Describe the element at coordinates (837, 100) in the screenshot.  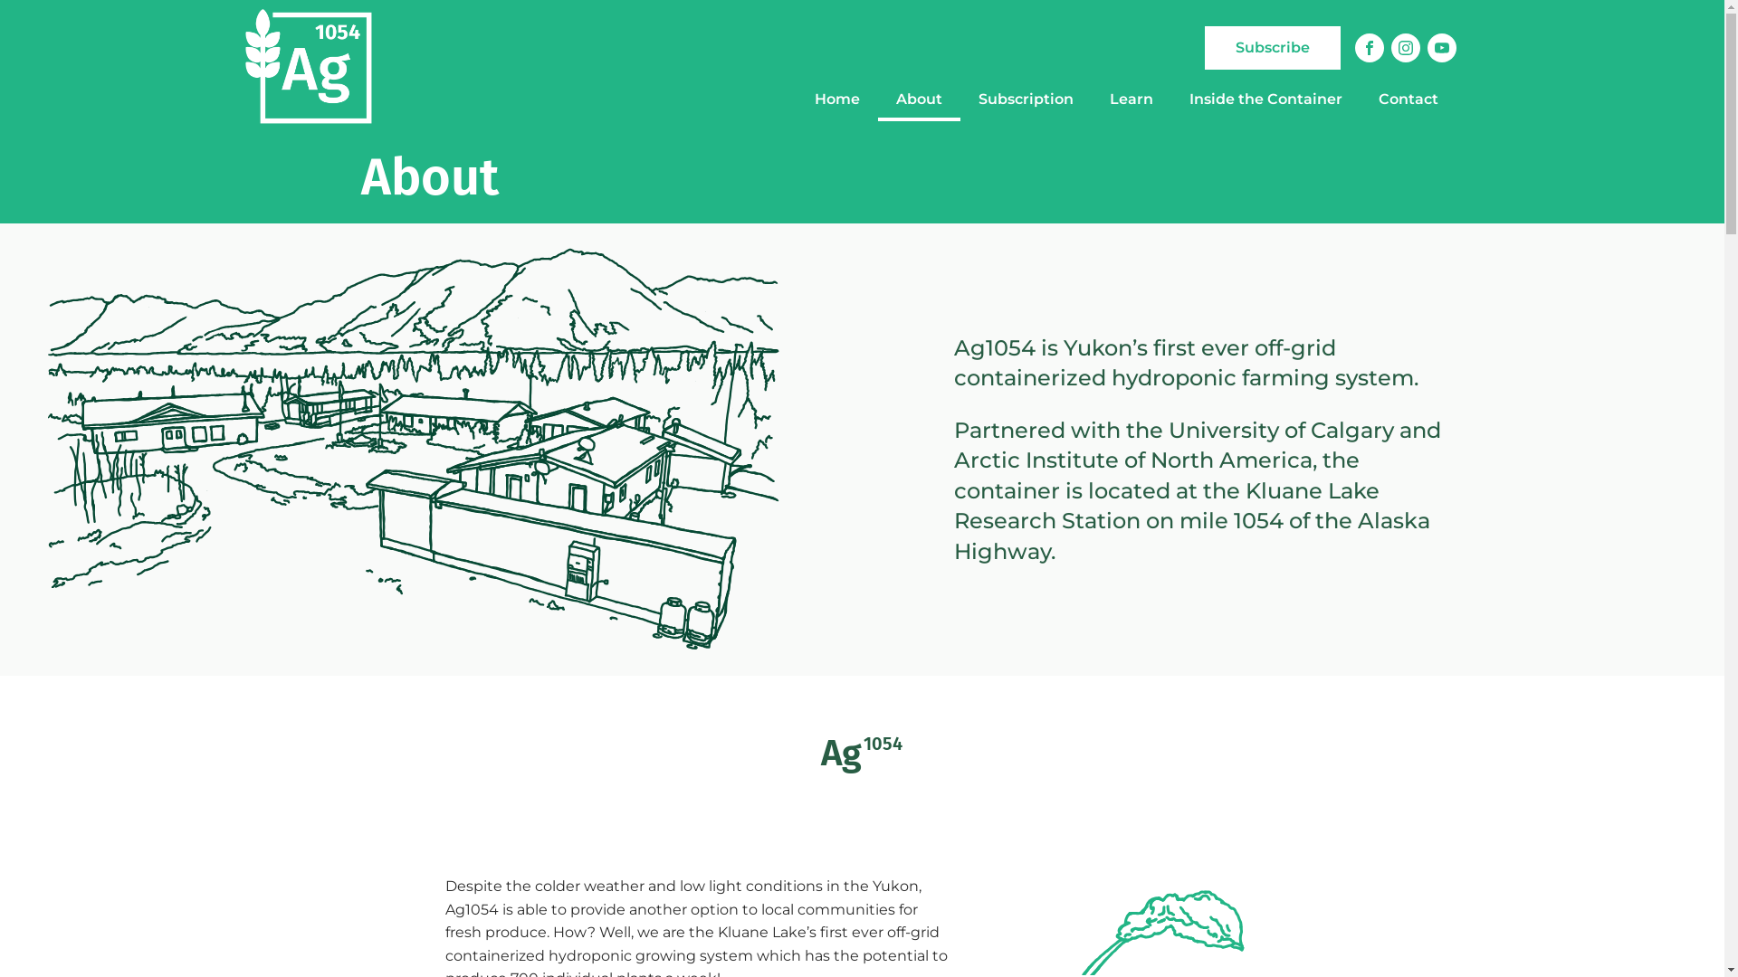
I see `Home` at that location.